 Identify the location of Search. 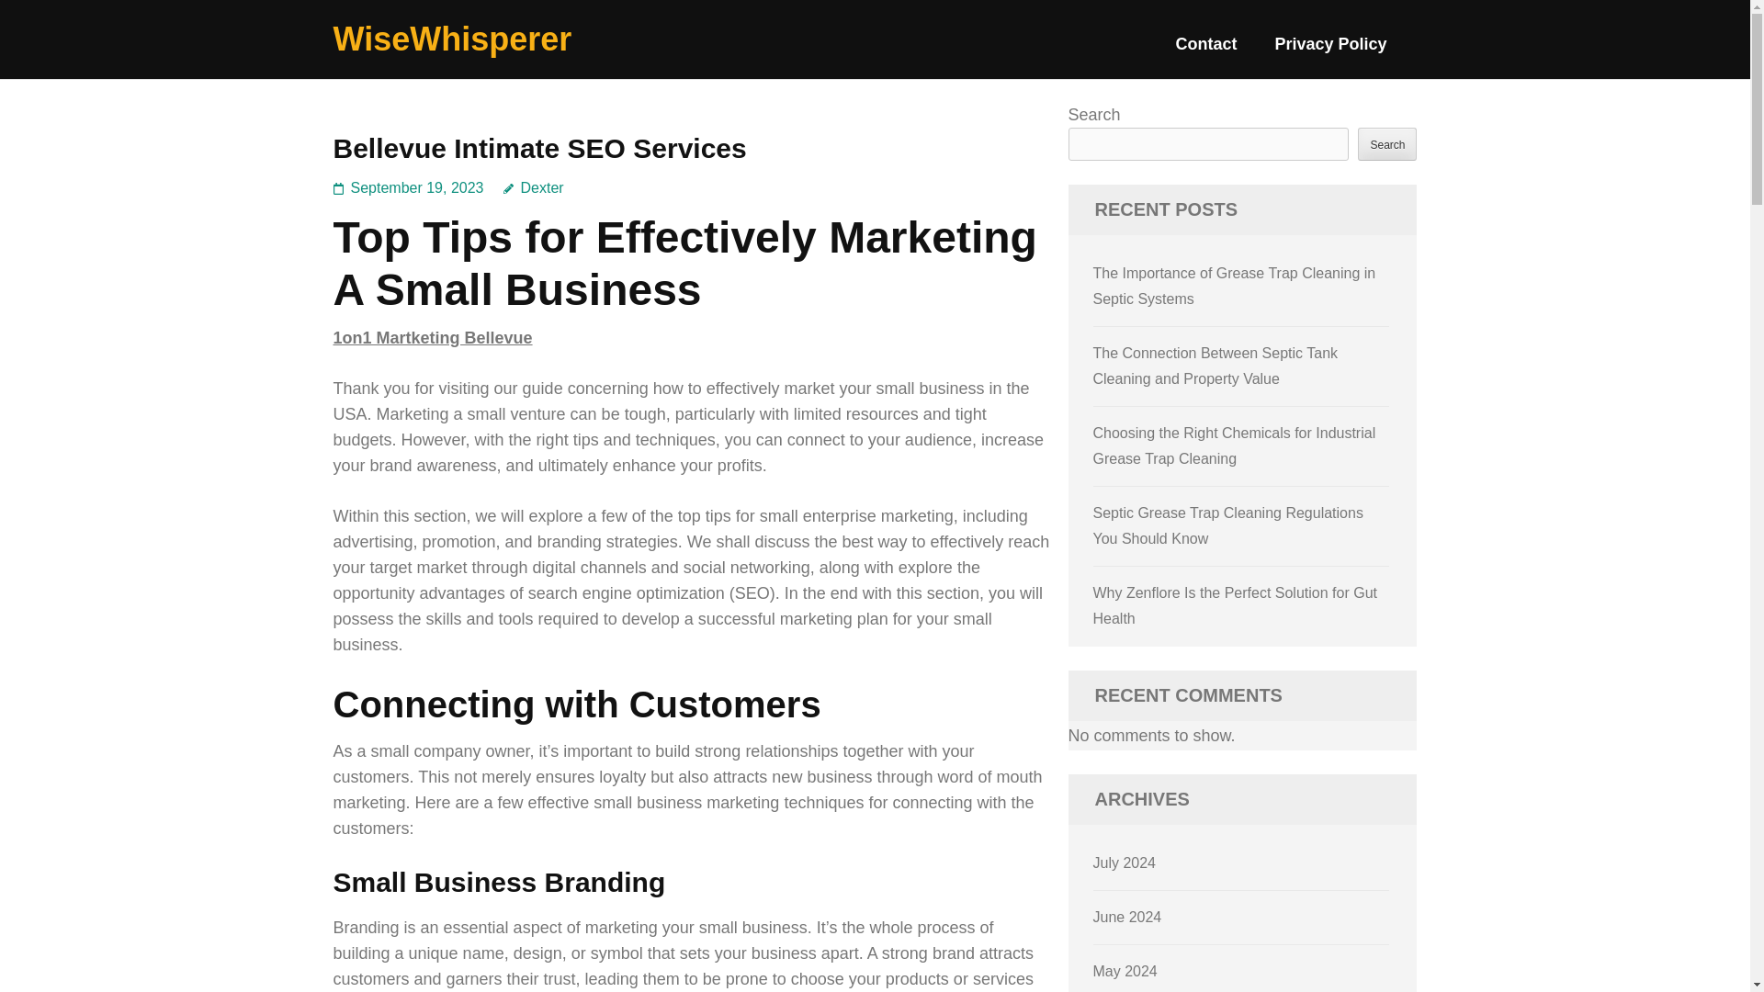
(1387, 143).